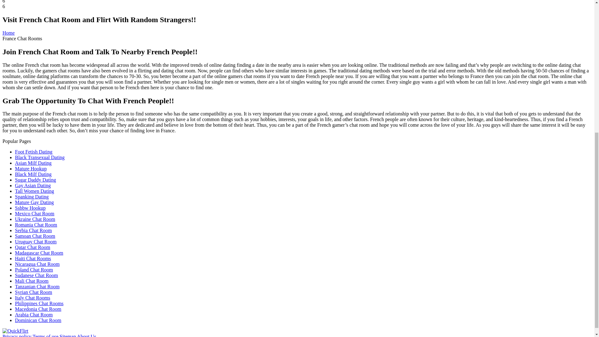 The image size is (599, 337). Describe the element at coordinates (32, 281) in the screenshot. I see `Mali Chat Room` at that location.